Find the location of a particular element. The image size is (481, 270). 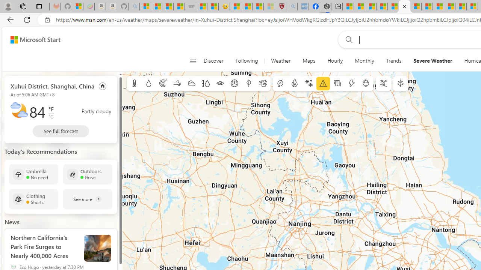

Pollen is located at coordinates (366, 84).